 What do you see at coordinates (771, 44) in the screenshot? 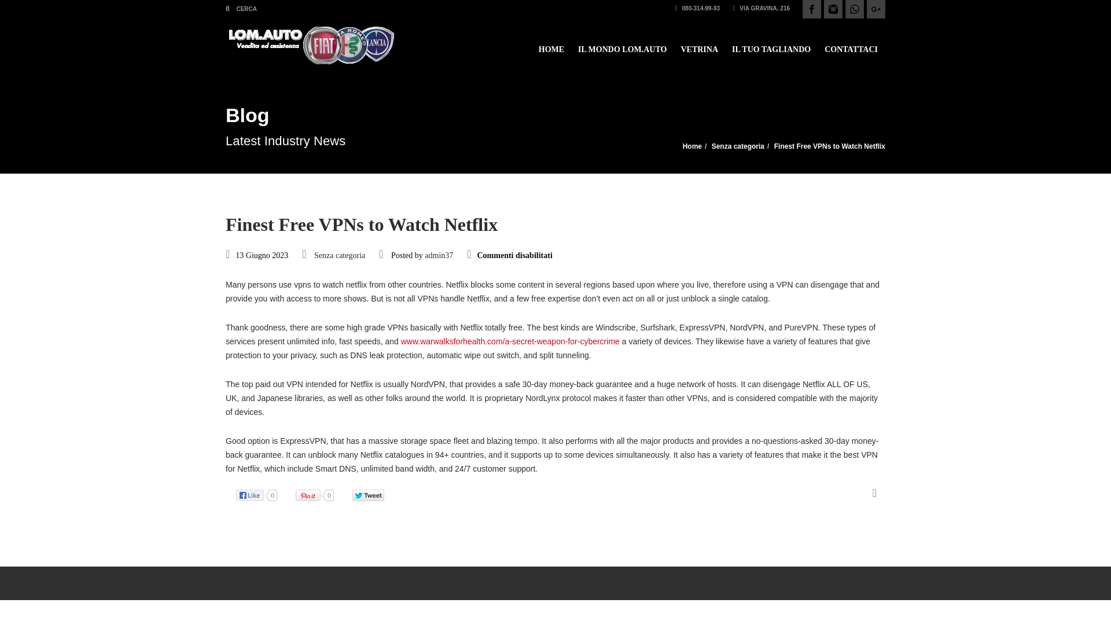
I see `IL TUO TAGLIANDO` at bounding box center [771, 44].